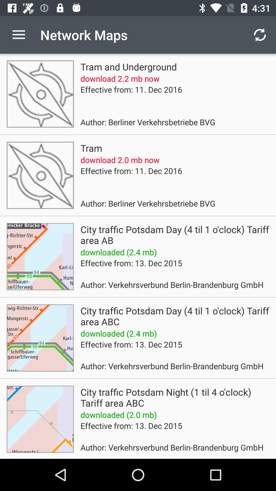 The height and width of the screenshot is (491, 276). I want to click on choose the app next to network maps icon, so click(19, 35).